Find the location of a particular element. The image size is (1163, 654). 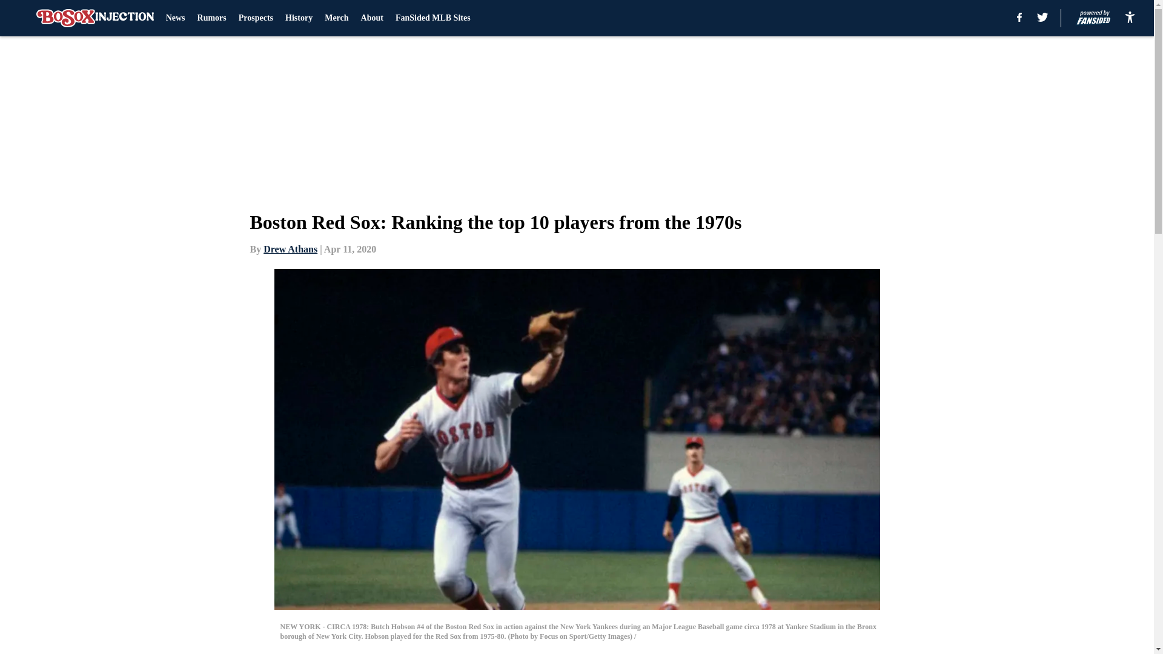

History is located at coordinates (299, 18).